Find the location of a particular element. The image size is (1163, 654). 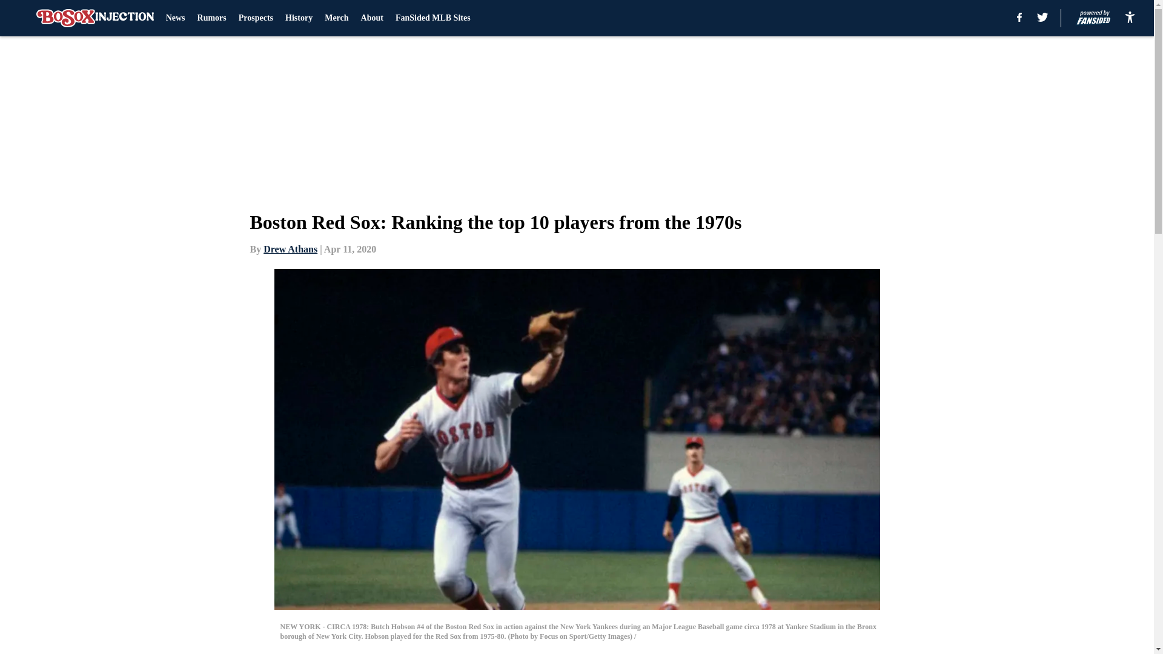

History is located at coordinates (299, 18).